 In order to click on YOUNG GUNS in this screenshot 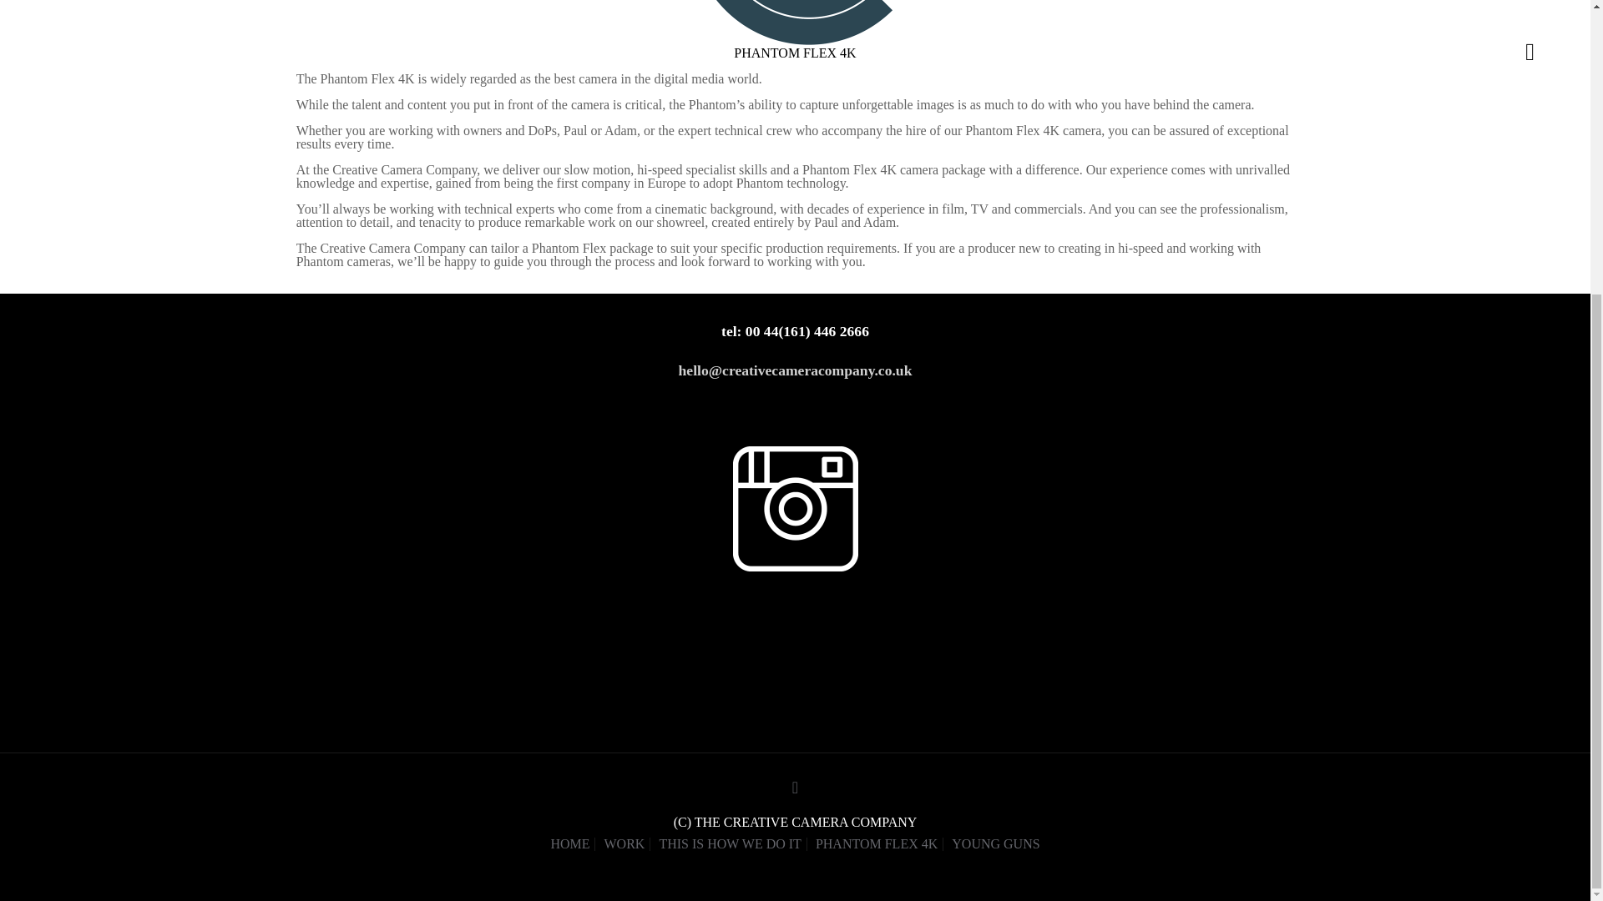, I will do `click(995, 843)`.